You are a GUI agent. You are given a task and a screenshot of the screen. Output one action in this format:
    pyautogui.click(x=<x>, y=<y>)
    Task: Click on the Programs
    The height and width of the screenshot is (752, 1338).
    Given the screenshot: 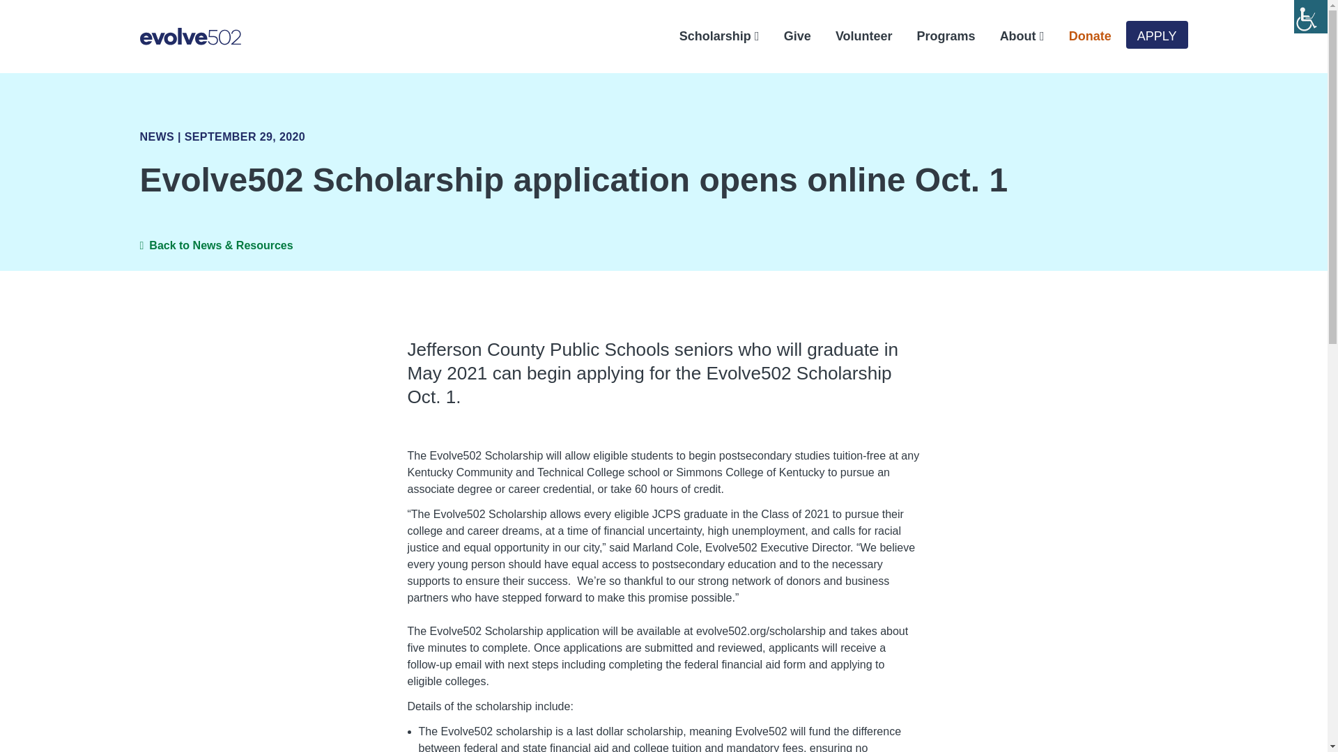 What is the action you would take?
    pyautogui.click(x=938, y=36)
    